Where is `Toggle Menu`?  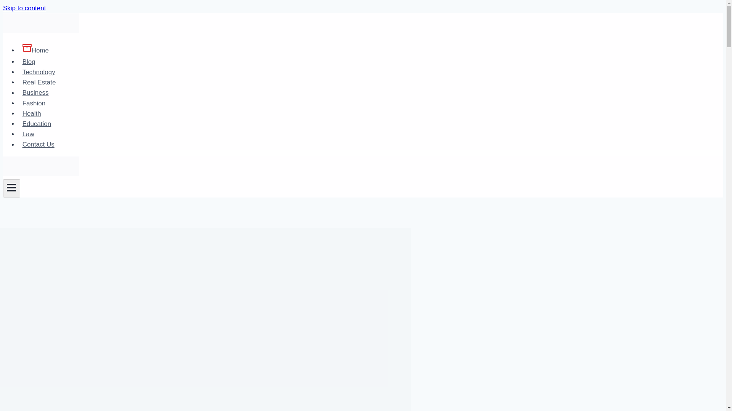 Toggle Menu is located at coordinates (11, 188).